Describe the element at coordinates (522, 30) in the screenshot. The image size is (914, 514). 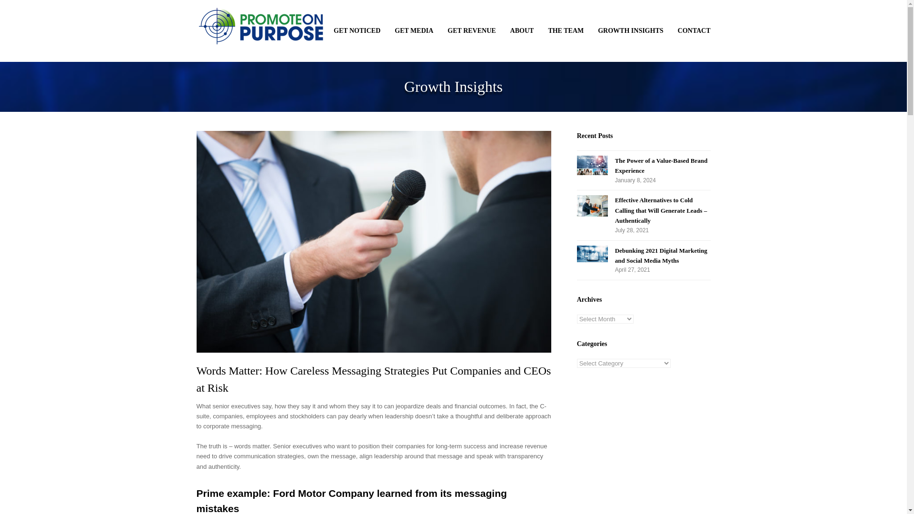
I see `ABOUT` at that location.